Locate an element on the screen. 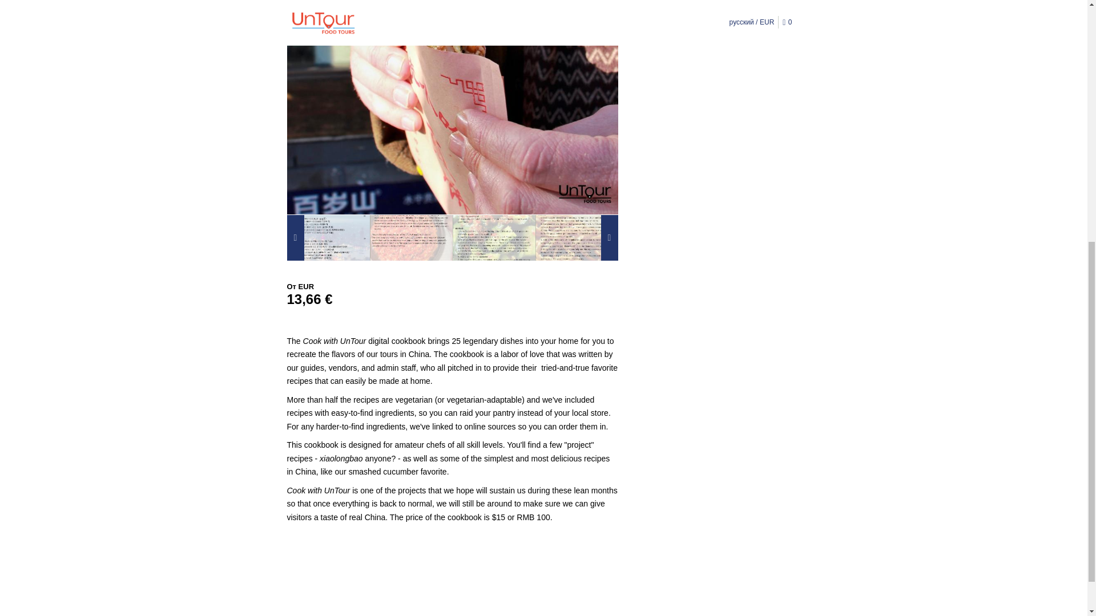 This screenshot has height=616, width=1096. Estimated conversion from 15 is located at coordinates (452, 299).